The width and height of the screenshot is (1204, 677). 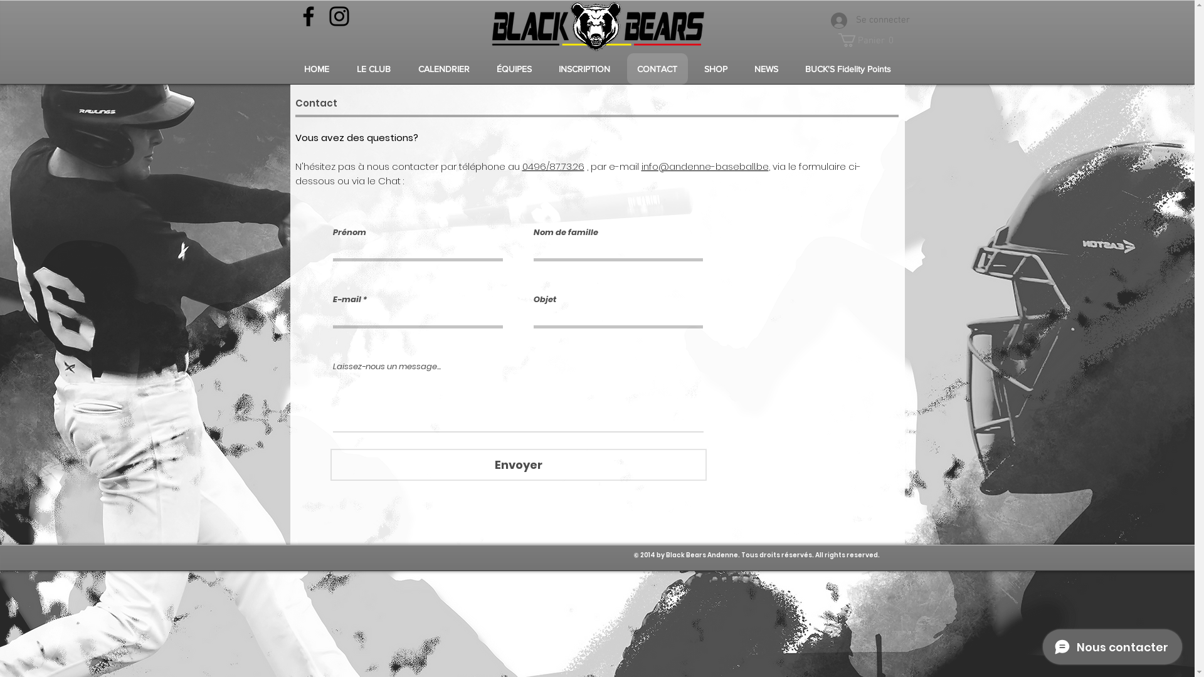 I want to click on info@andenne-baseball.be, so click(x=705, y=167).